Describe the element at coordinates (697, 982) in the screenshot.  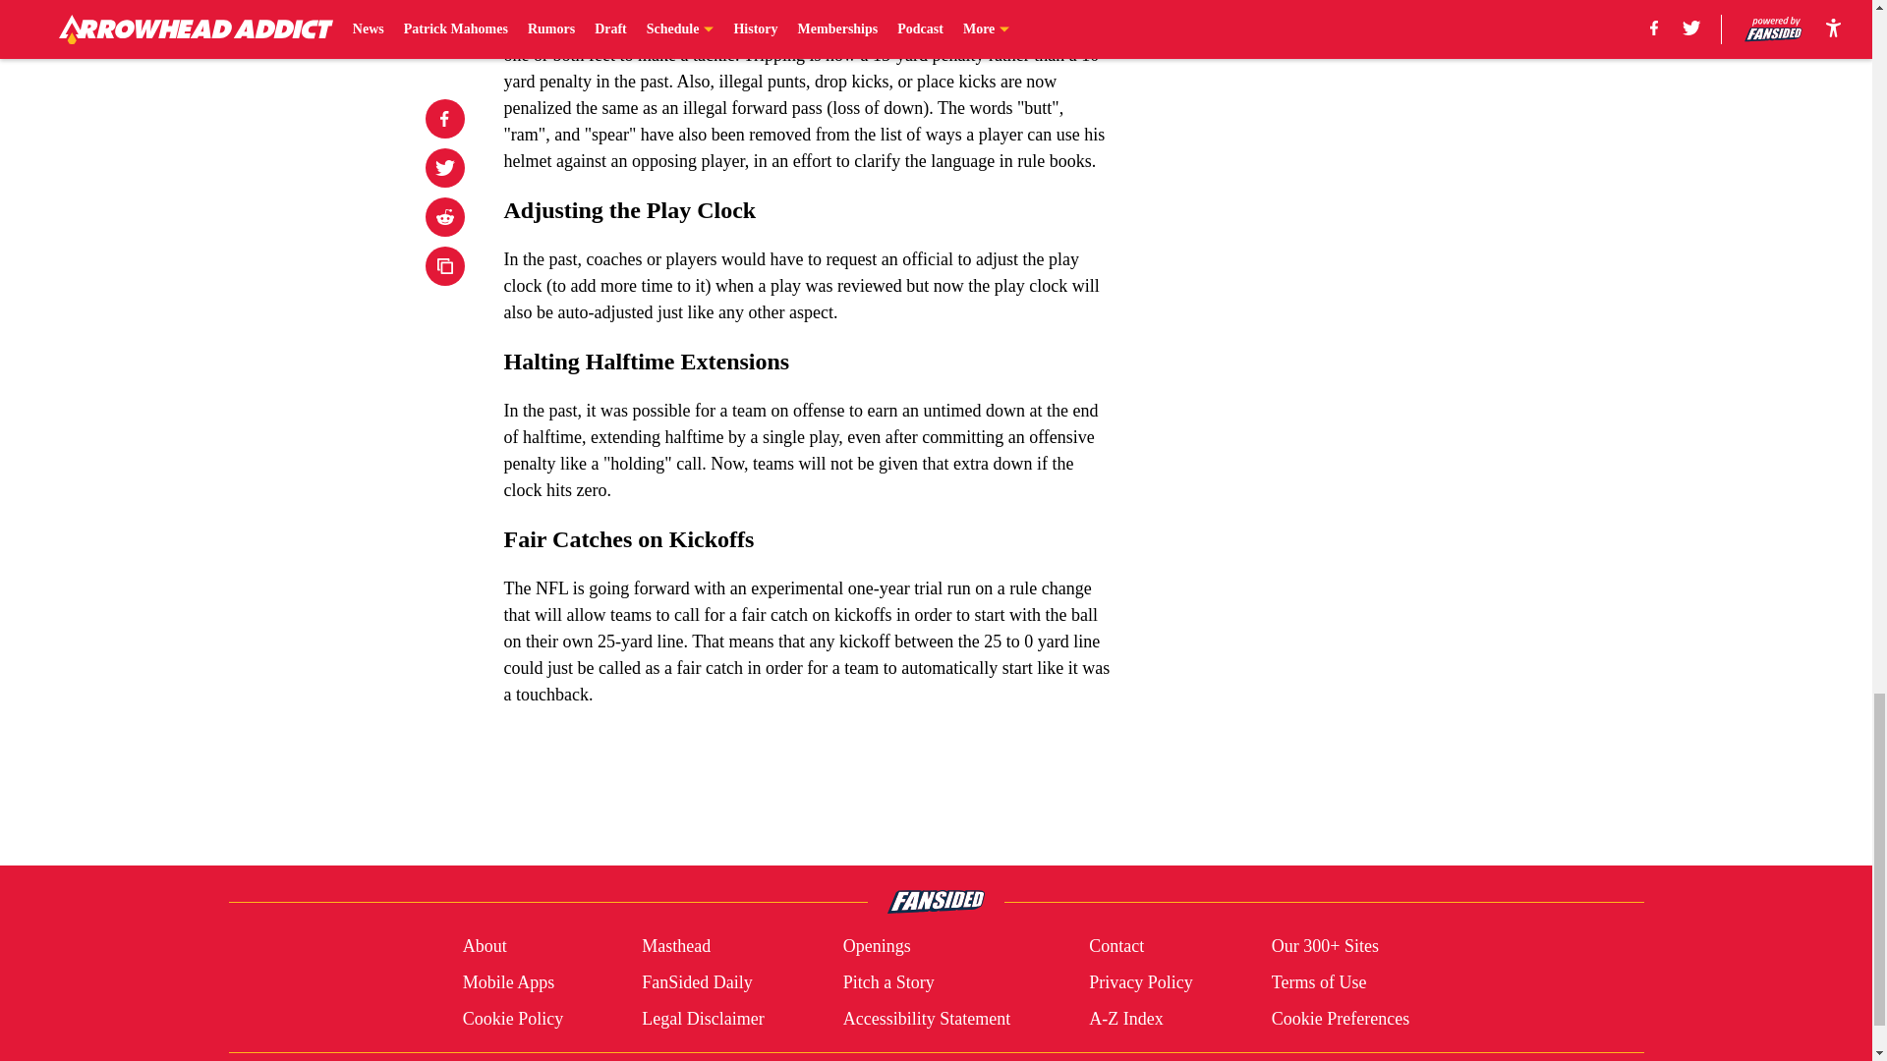
I see `FanSided Daily` at that location.